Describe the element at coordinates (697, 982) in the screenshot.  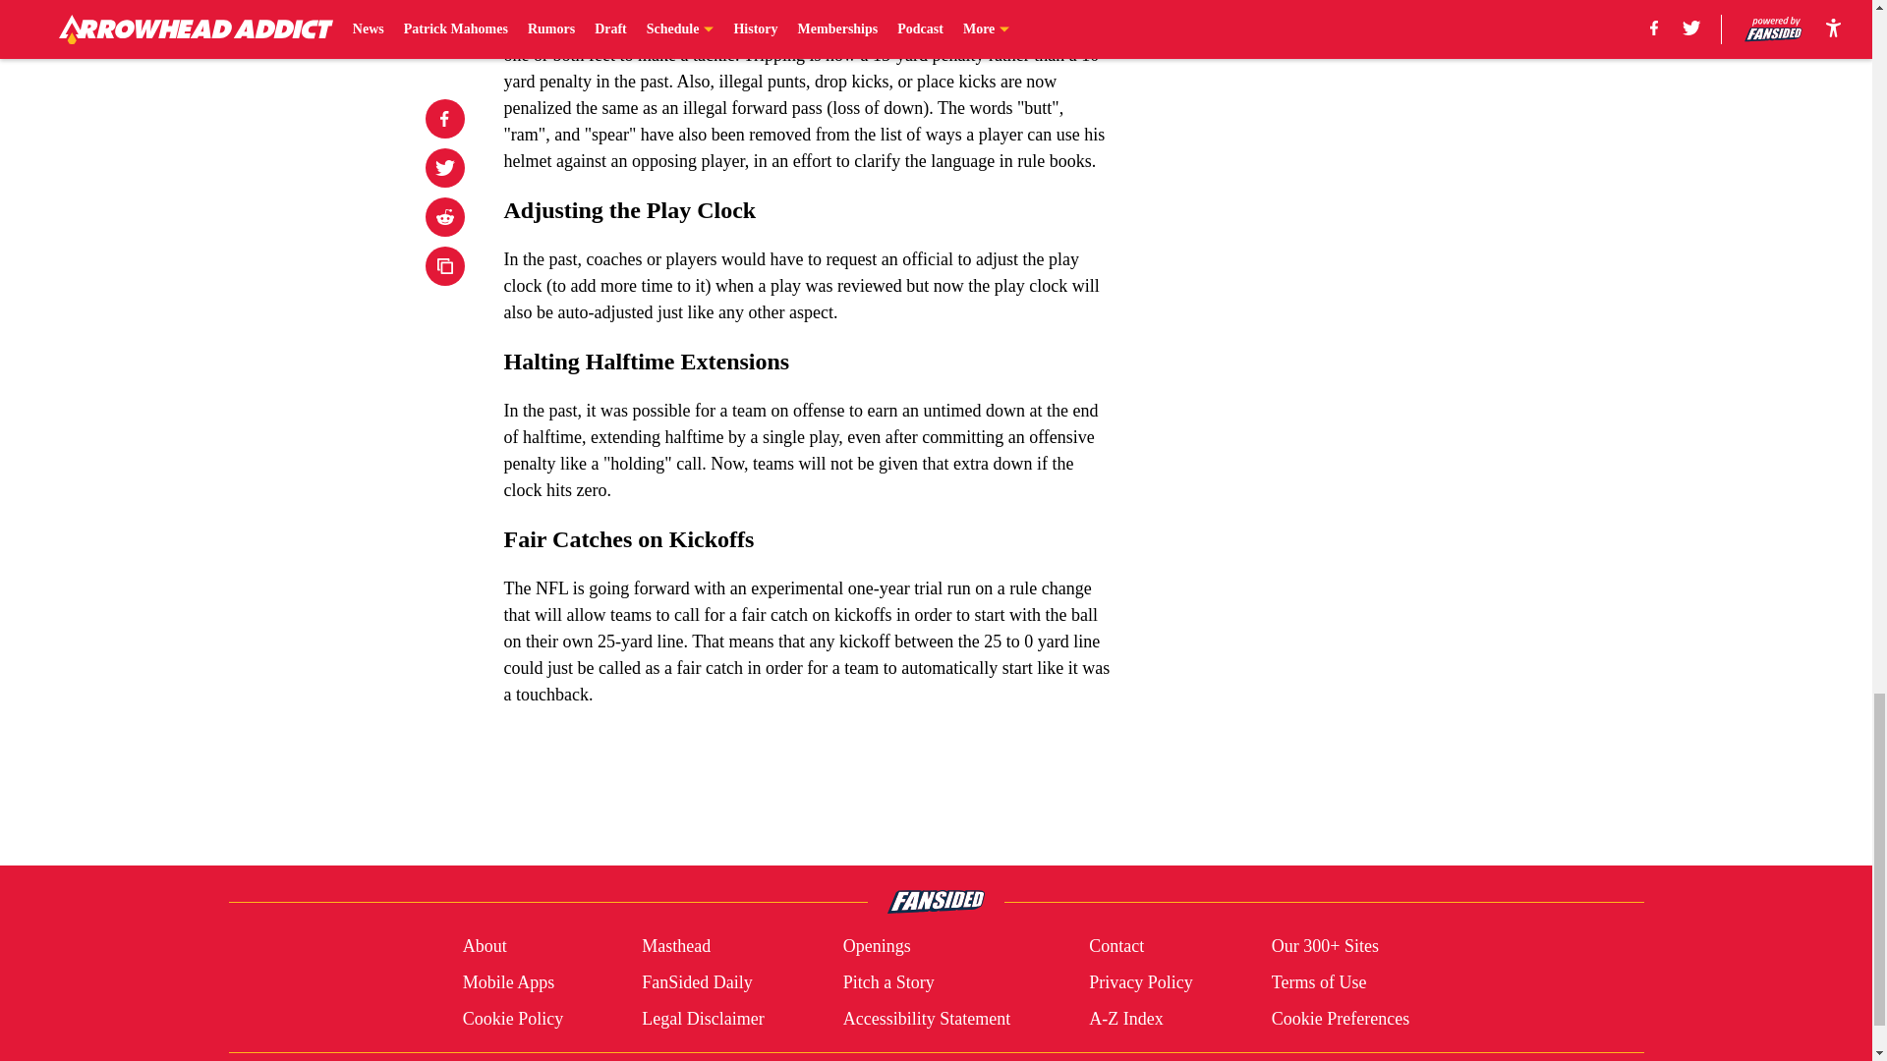
I see `FanSided Daily` at that location.